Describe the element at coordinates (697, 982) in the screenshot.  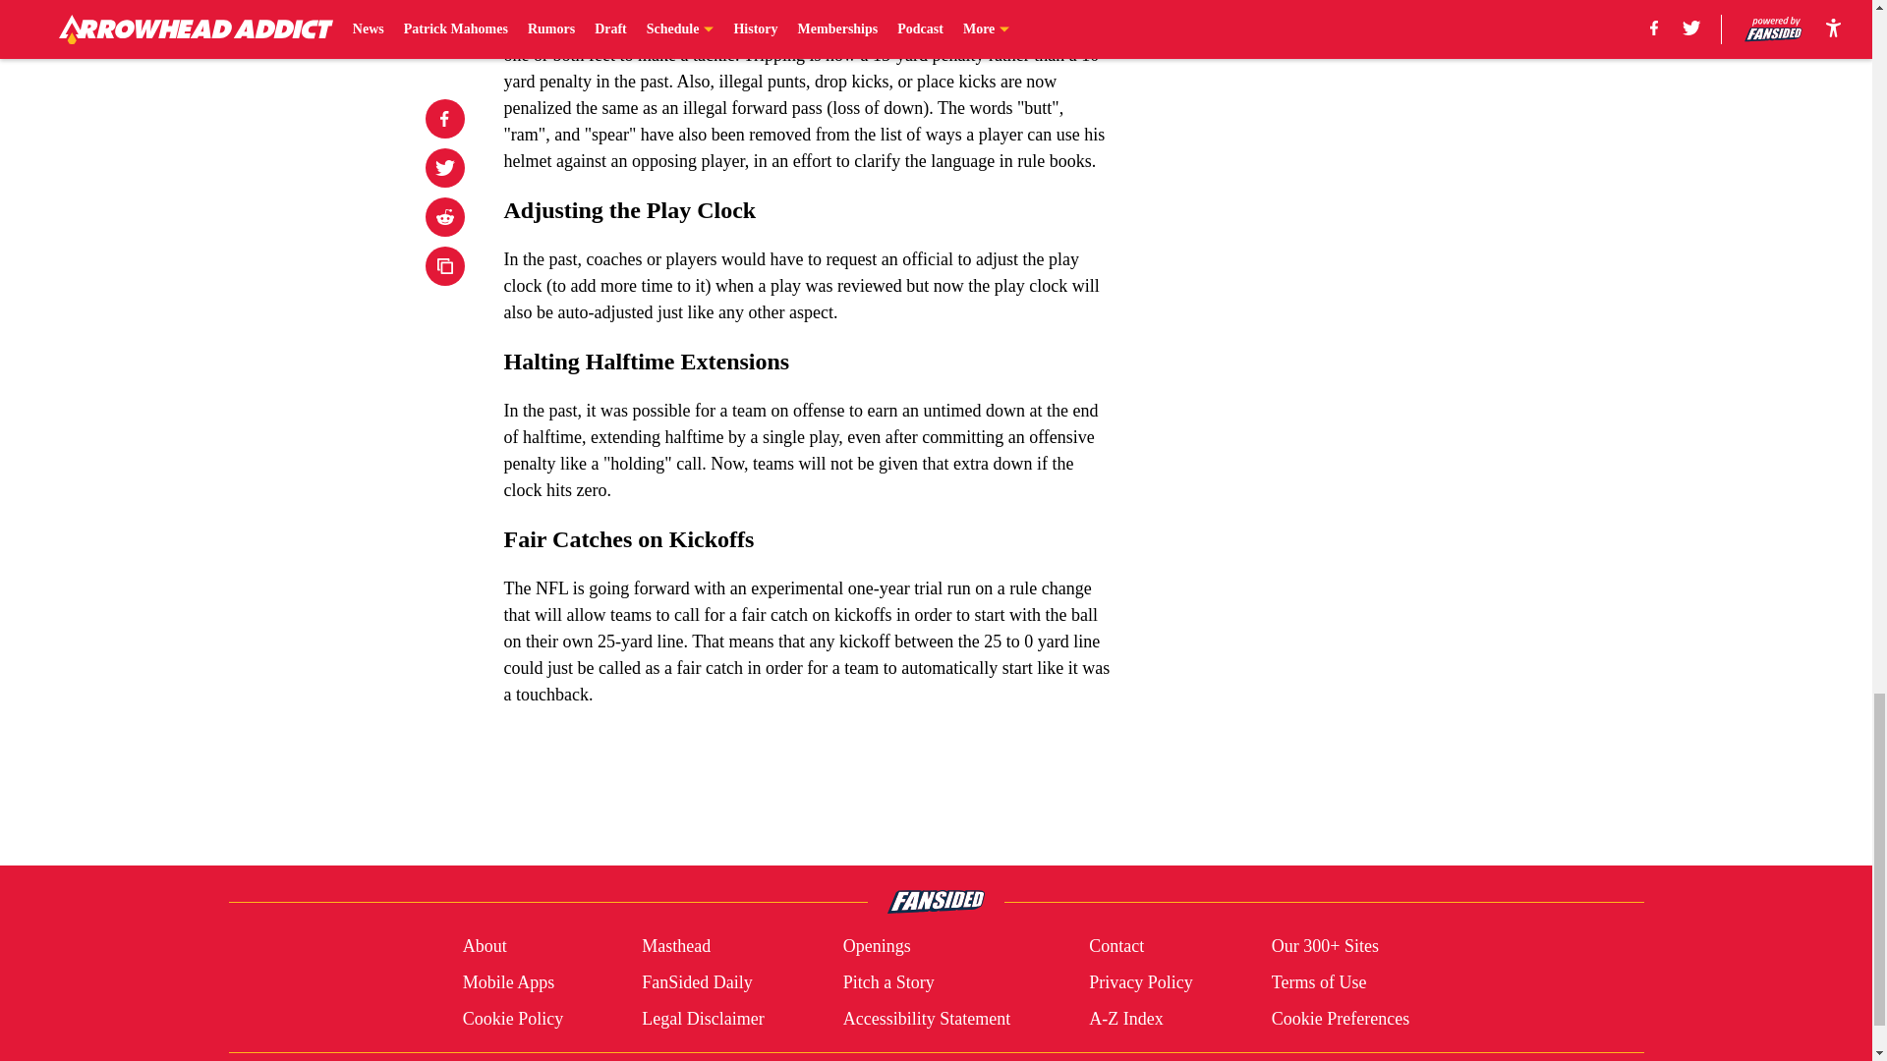
I see `FanSided Daily` at that location.